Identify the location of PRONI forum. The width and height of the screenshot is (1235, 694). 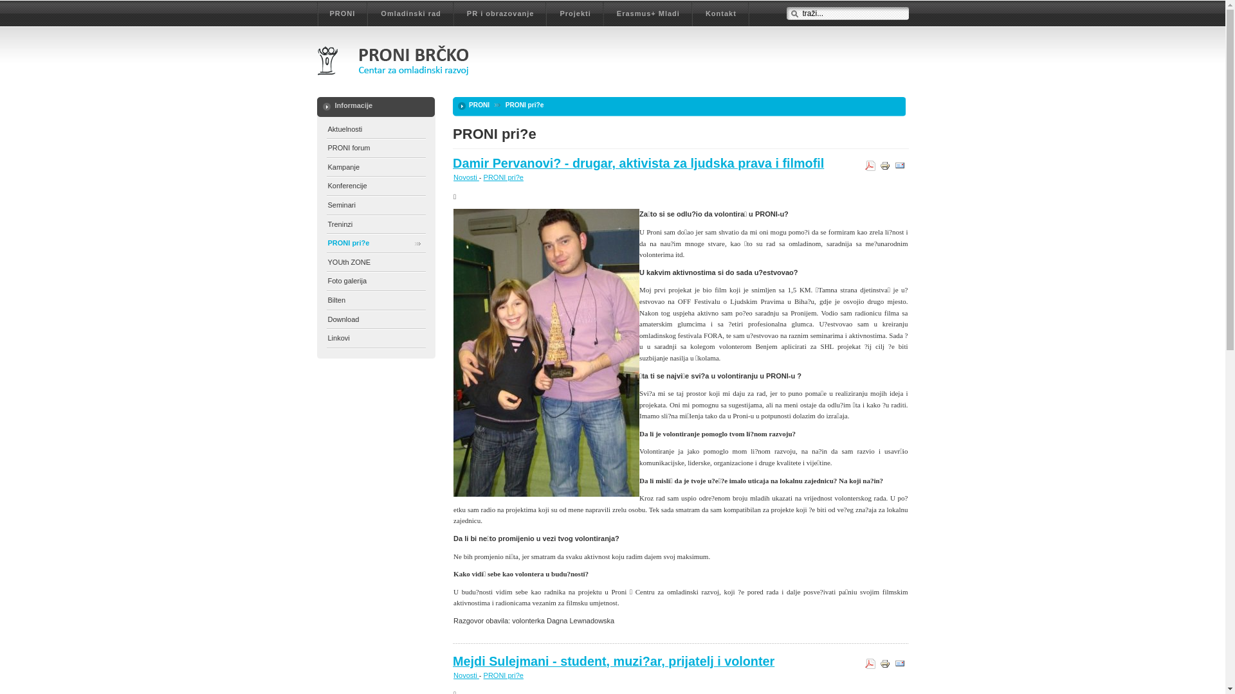
(376, 149).